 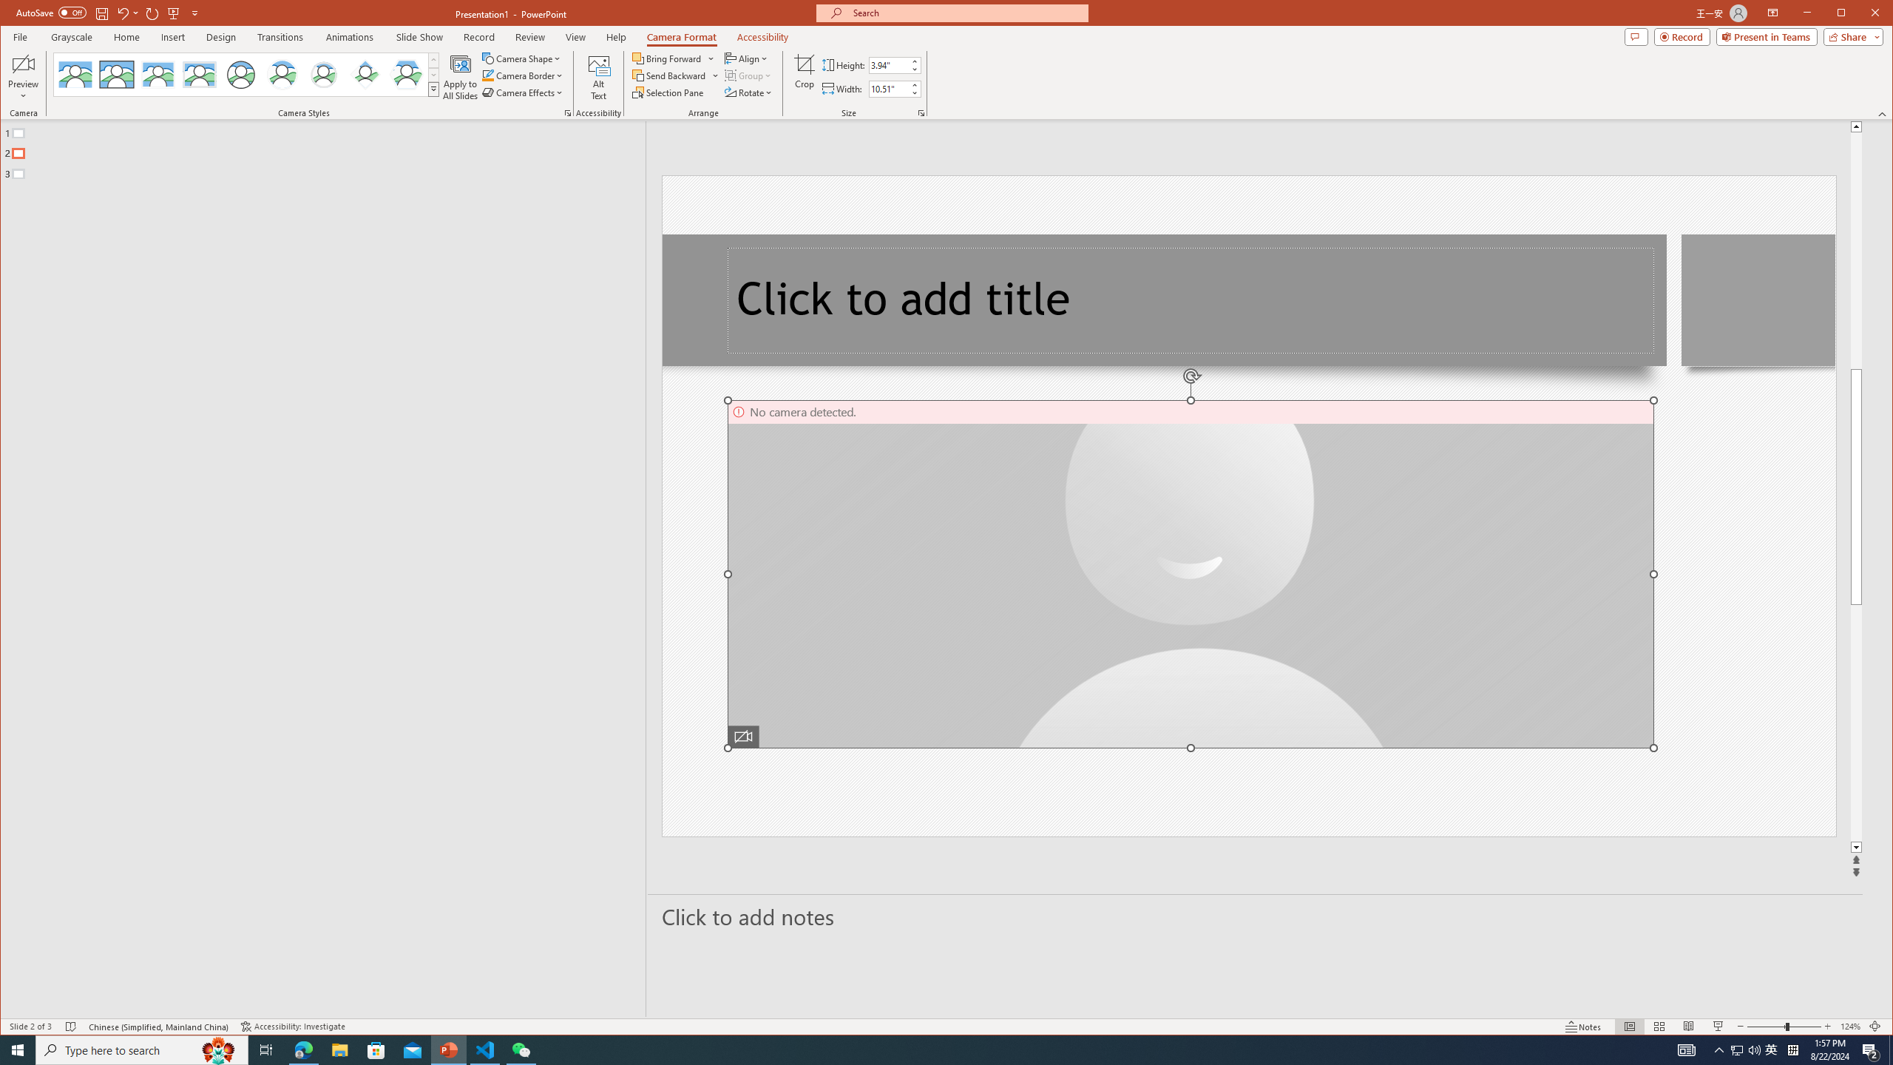 What do you see at coordinates (152, 13) in the screenshot?
I see `Redo` at bounding box center [152, 13].